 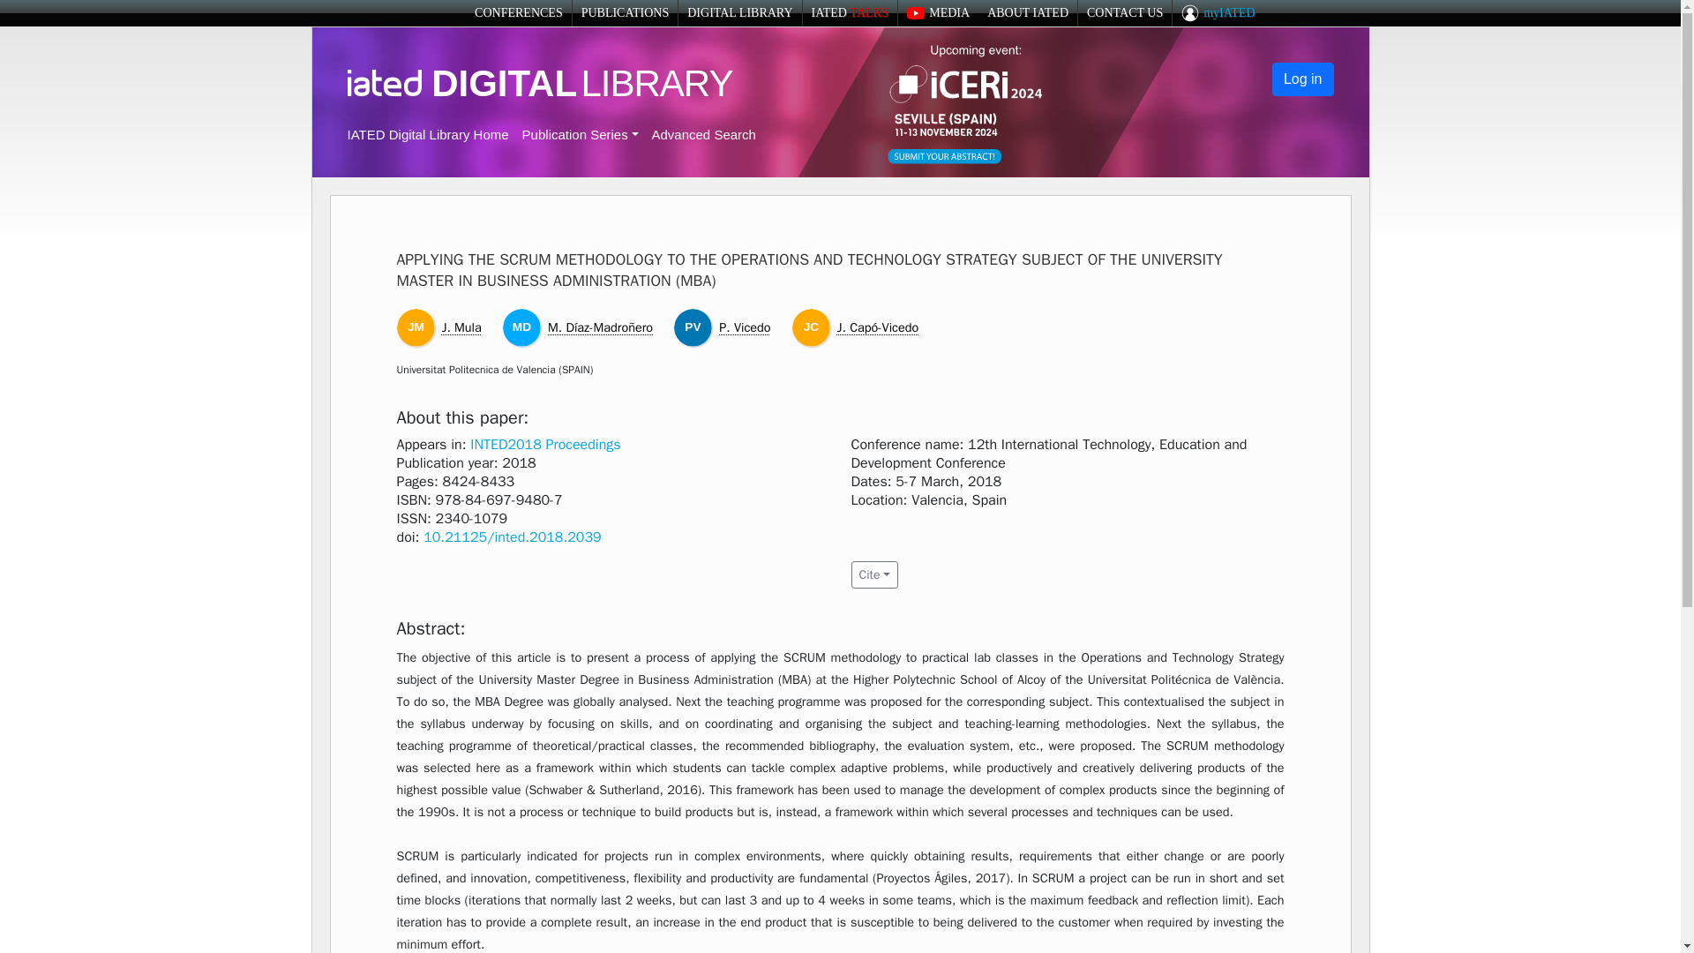 What do you see at coordinates (518, 12) in the screenshot?
I see `CONFERENCES` at bounding box center [518, 12].